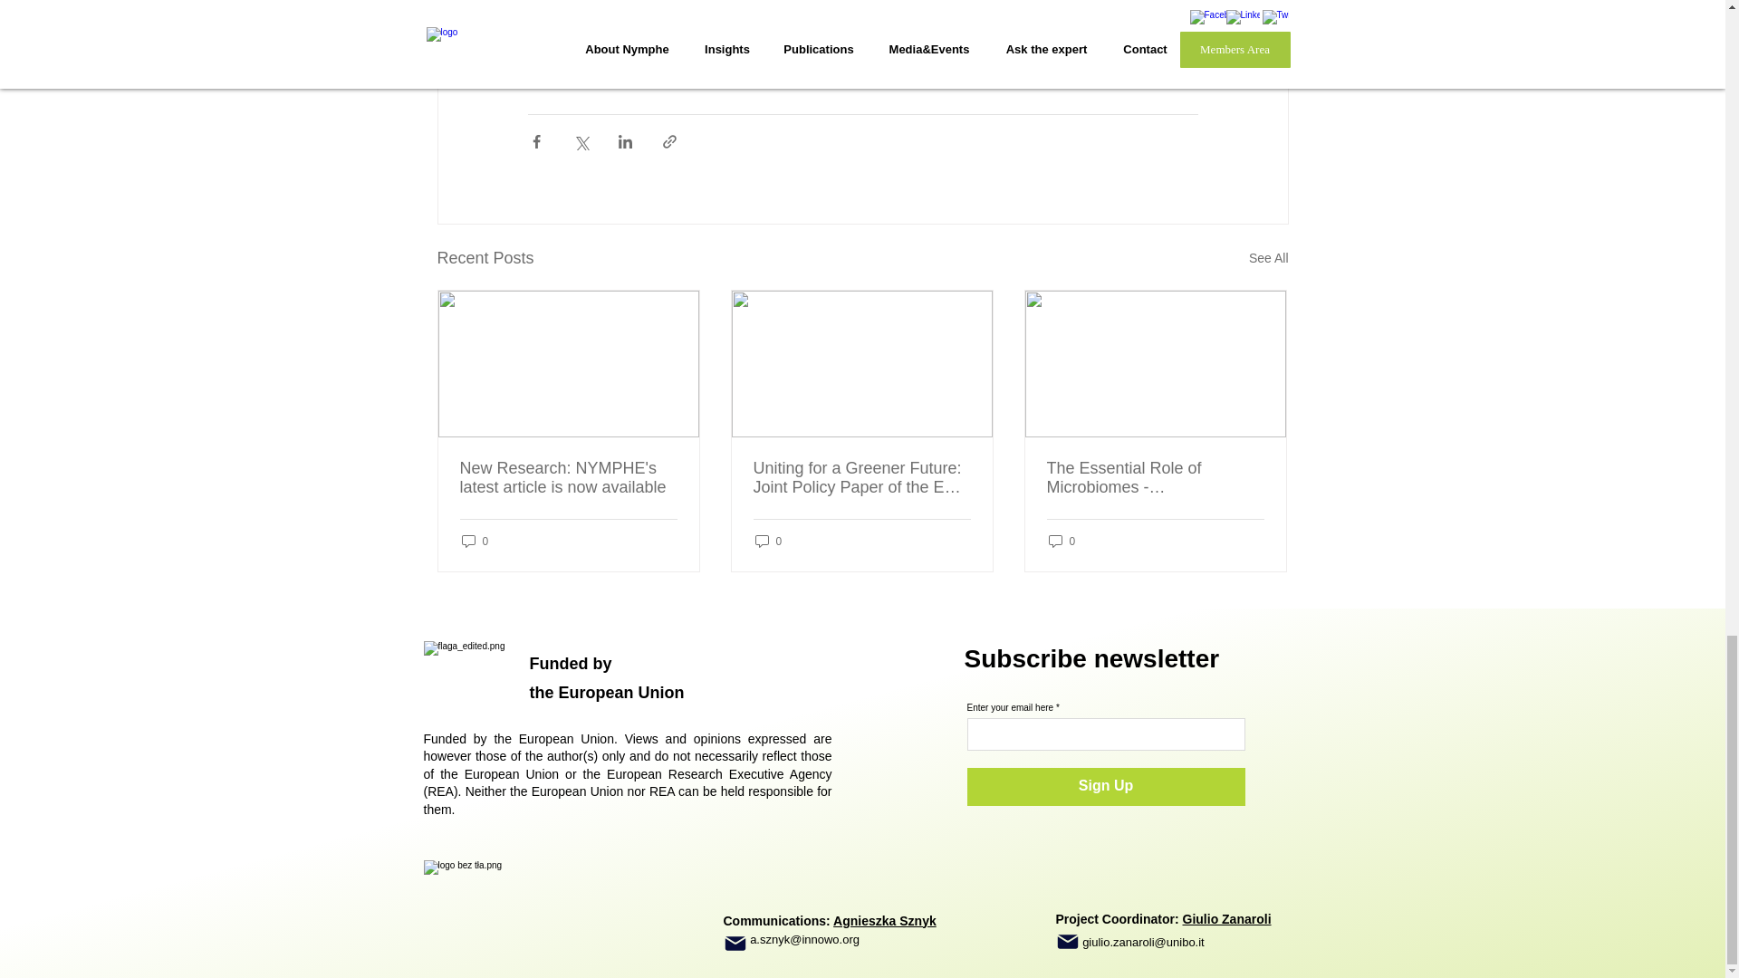 The image size is (1739, 978). Describe the element at coordinates (1268, 259) in the screenshot. I see `See All` at that location.